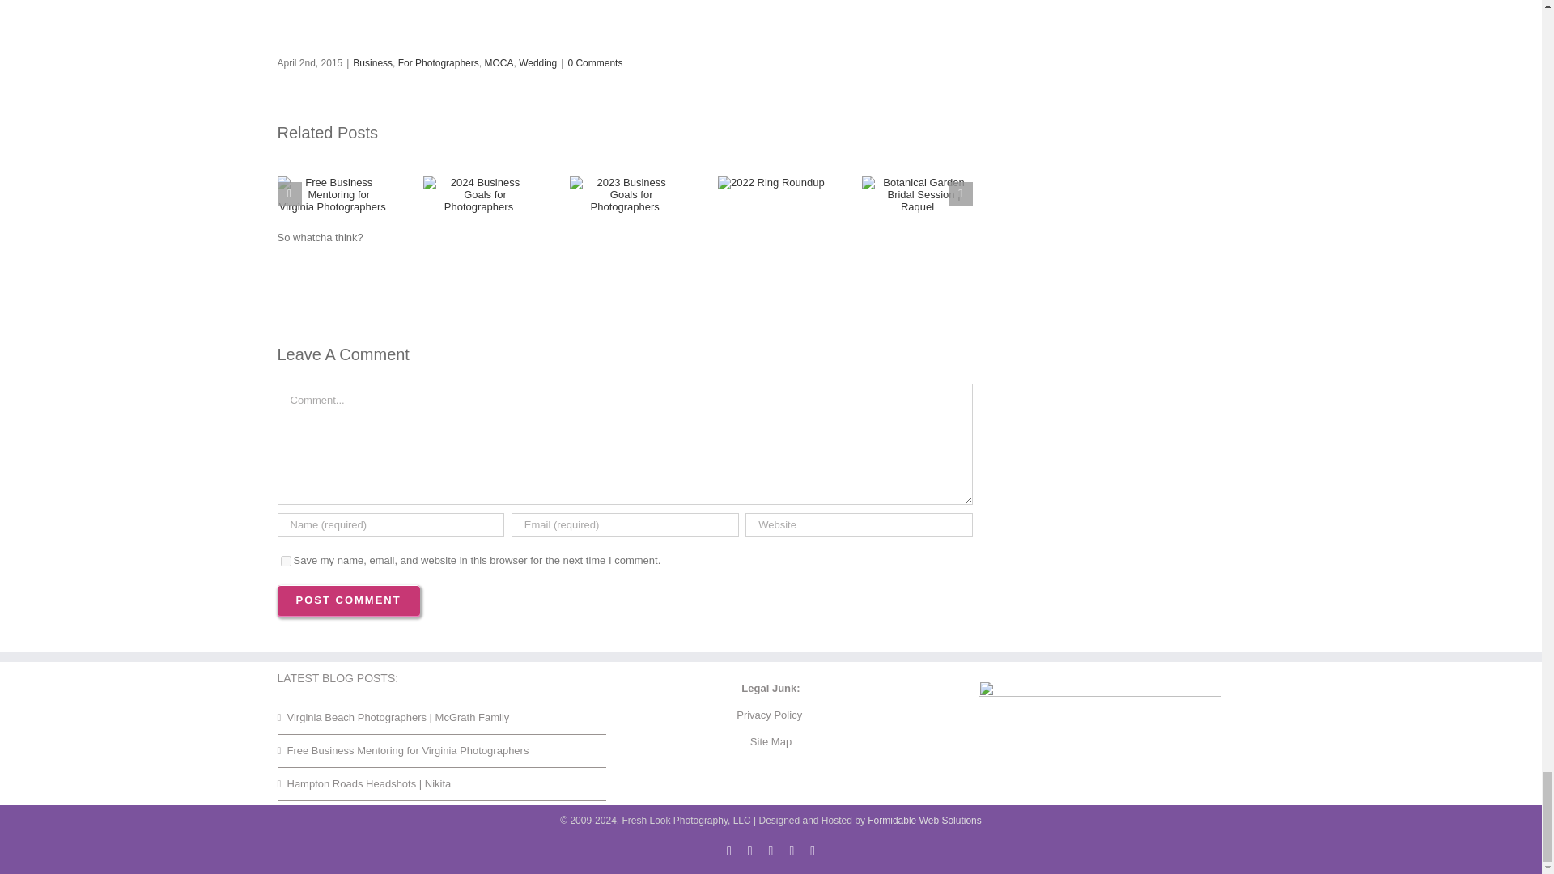 The image size is (1554, 874). What do you see at coordinates (438, 63) in the screenshot?
I see `For Photographers` at bounding box center [438, 63].